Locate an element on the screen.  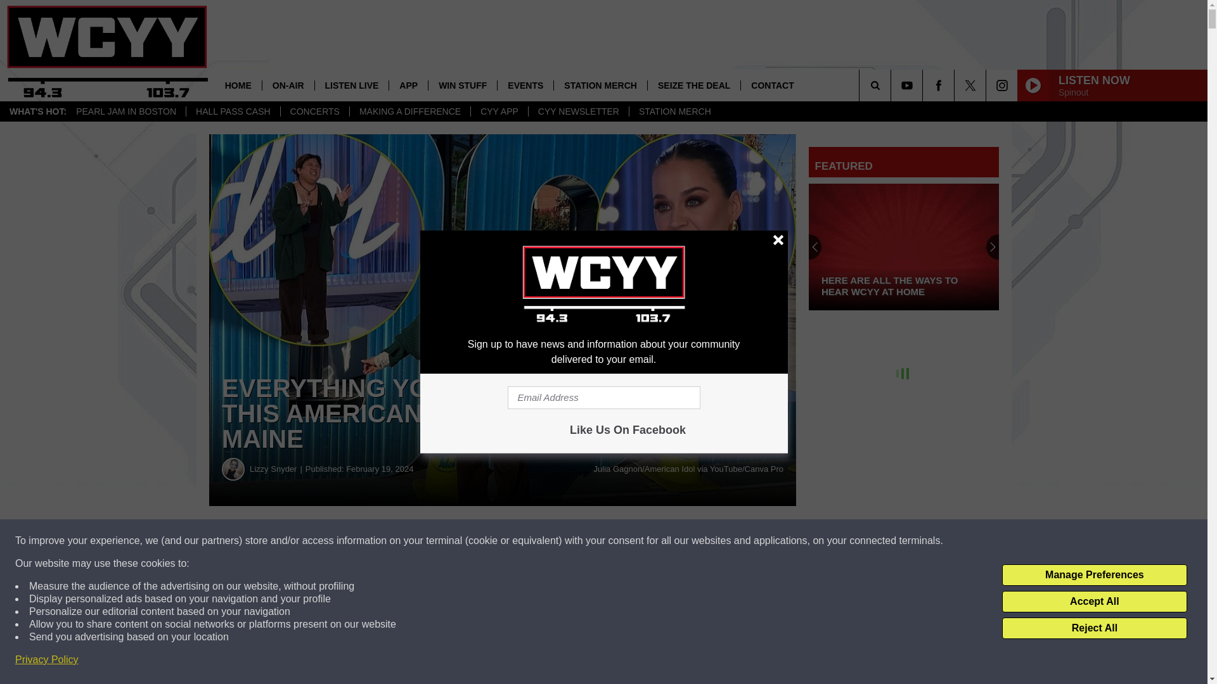
HOME is located at coordinates (238, 85).